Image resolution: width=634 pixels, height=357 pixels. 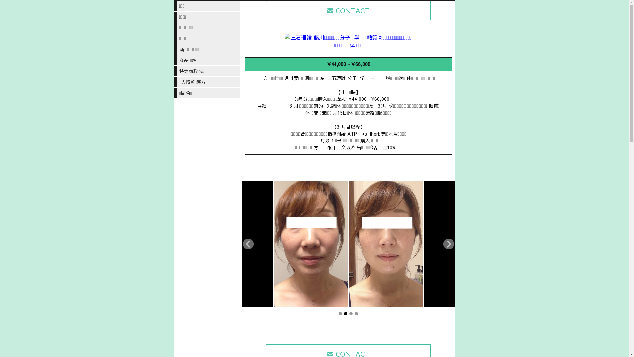 What do you see at coordinates (356, 314) in the screenshot?
I see `4` at bounding box center [356, 314].